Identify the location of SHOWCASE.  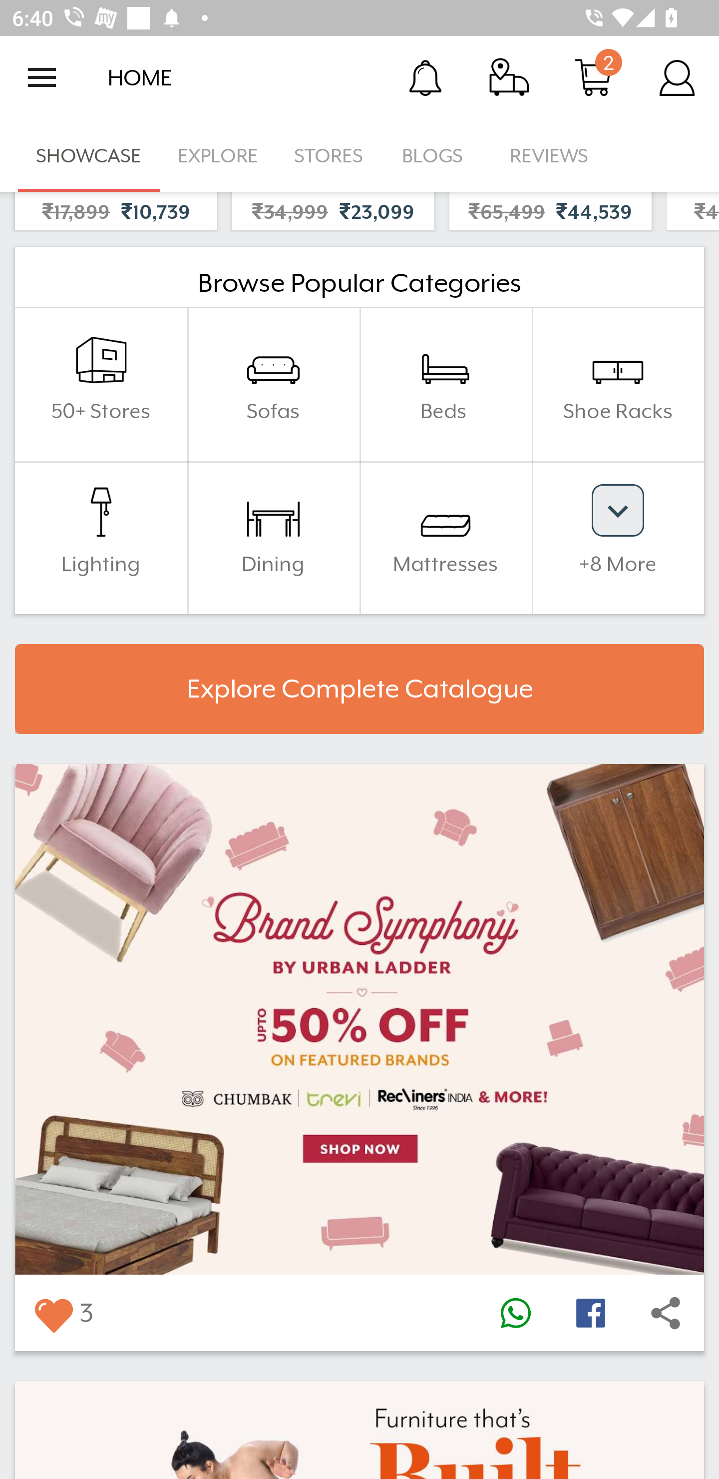
(89, 156).